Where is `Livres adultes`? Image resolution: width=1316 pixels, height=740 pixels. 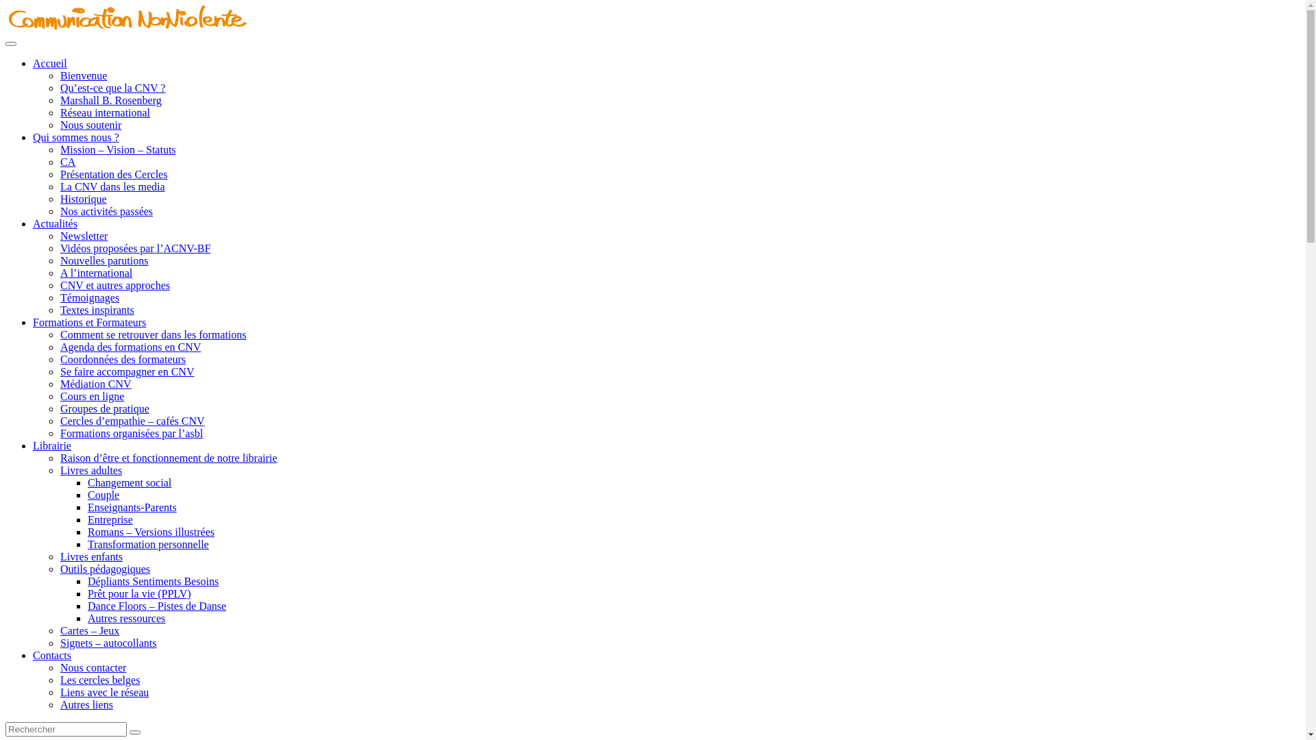
Livres adultes is located at coordinates (91, 470).